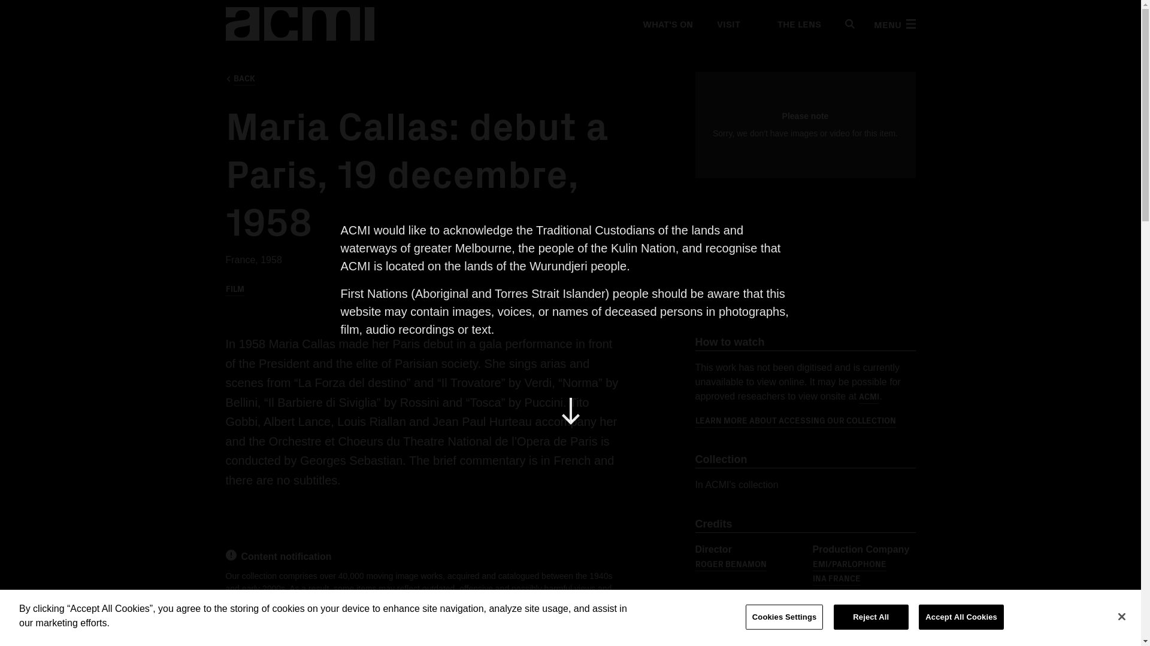 This screenshot has height=646, width=1150. What do you see at coordinates (667, 24) in the screenshot?
I see `WHAT'S ON` at bounding box center [667, 24].